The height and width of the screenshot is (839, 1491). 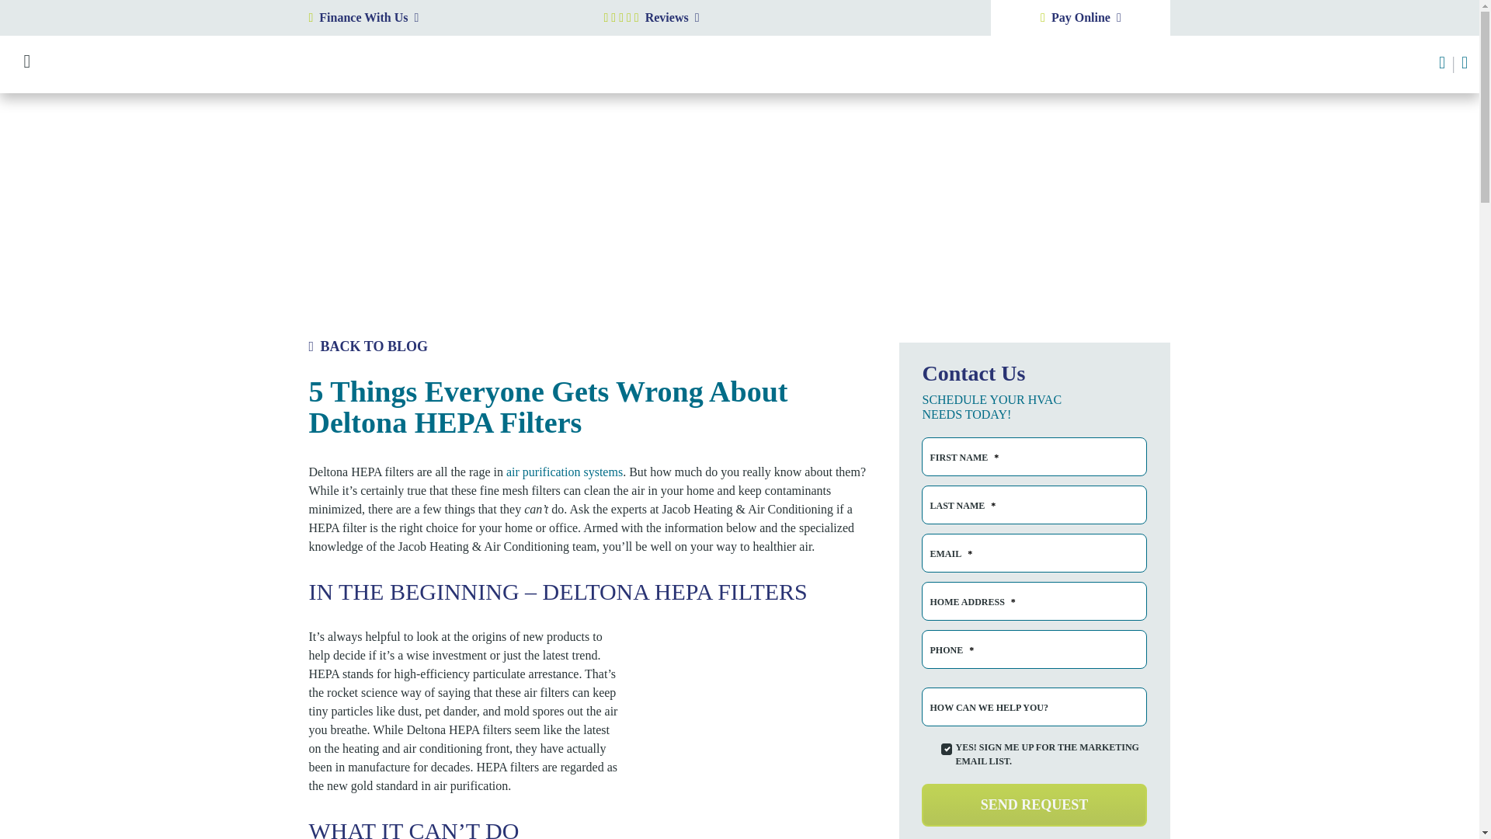 I want to click on Yes! Sign me up for the marketing email list., so click(x=946, y=749).